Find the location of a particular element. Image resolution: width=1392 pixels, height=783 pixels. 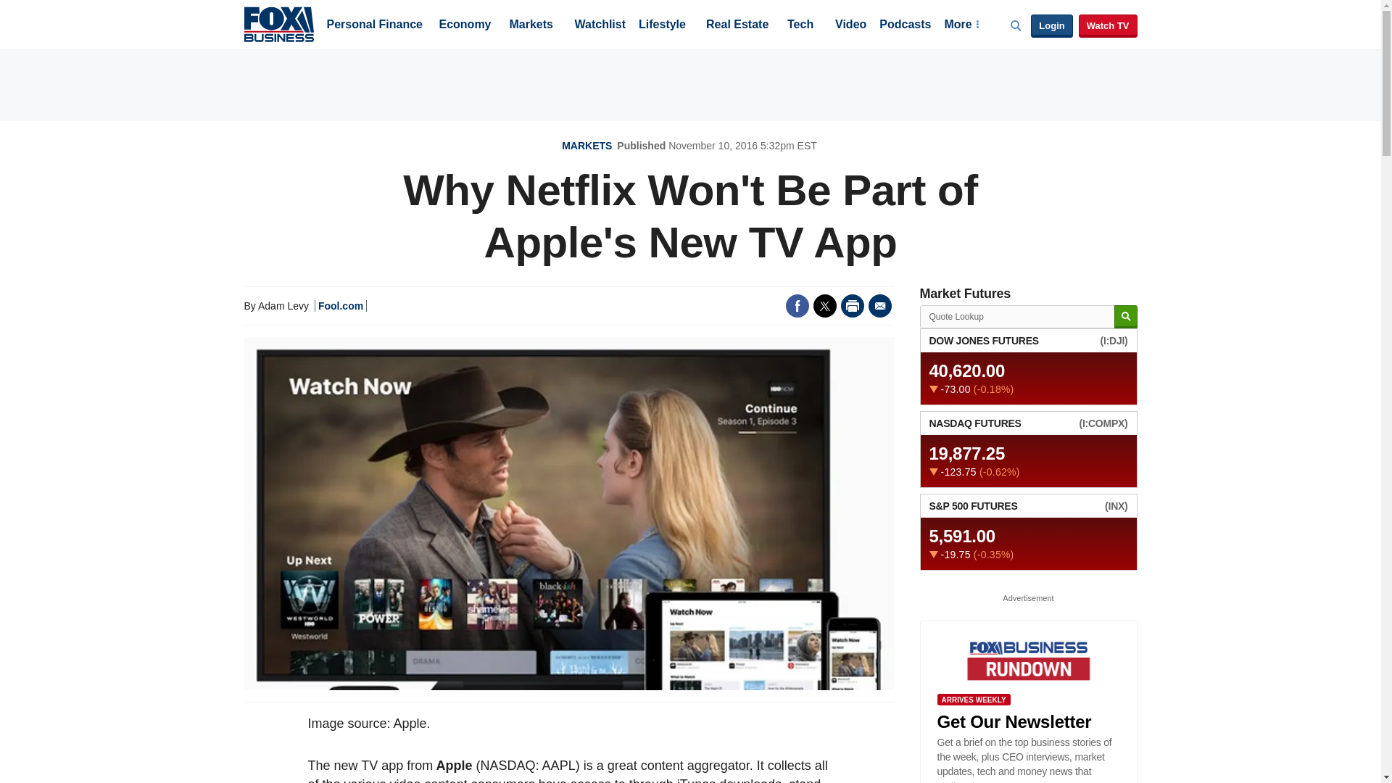

Podcasts is located at coordinates (905, 25).